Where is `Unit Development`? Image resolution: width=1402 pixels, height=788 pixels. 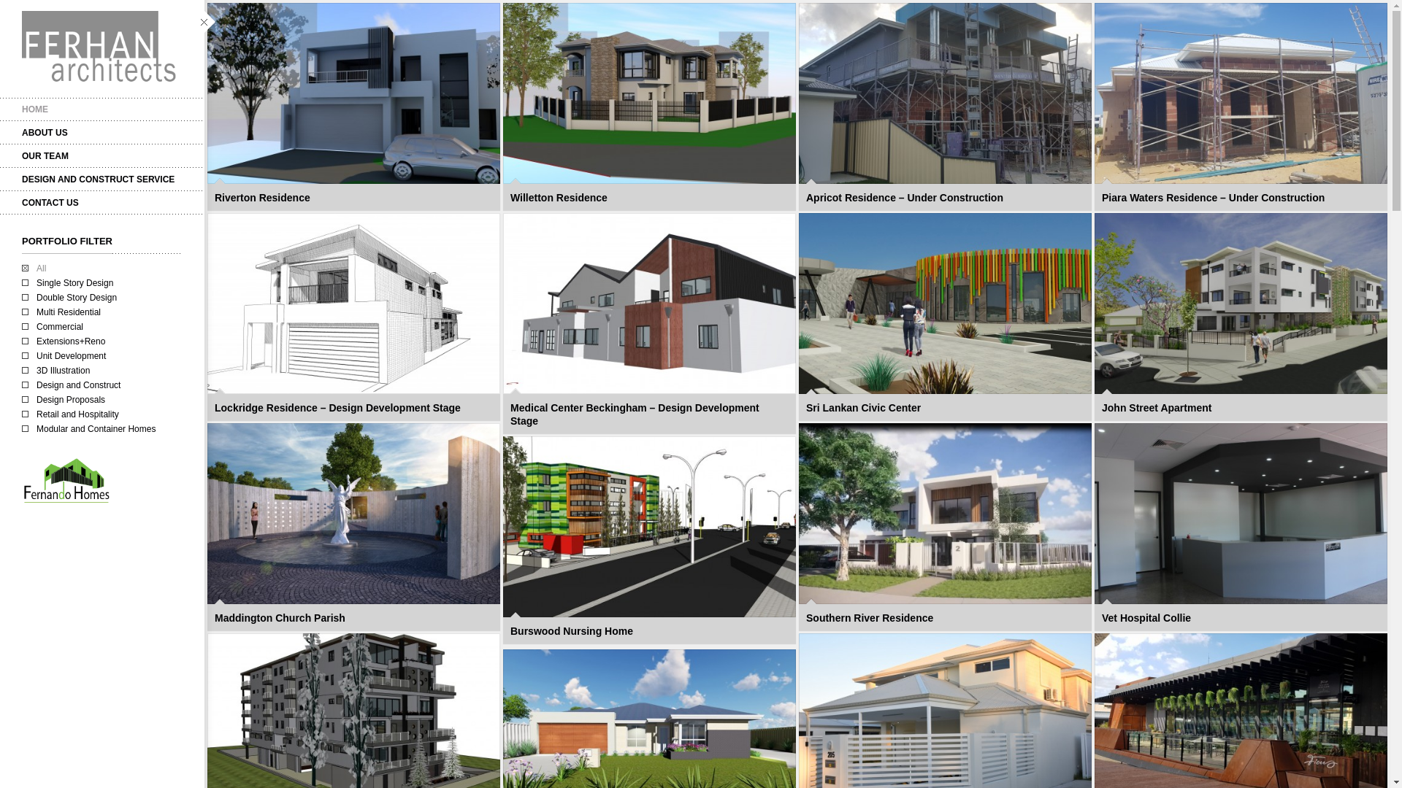 Unit Development is located at coordinates (64, 356).